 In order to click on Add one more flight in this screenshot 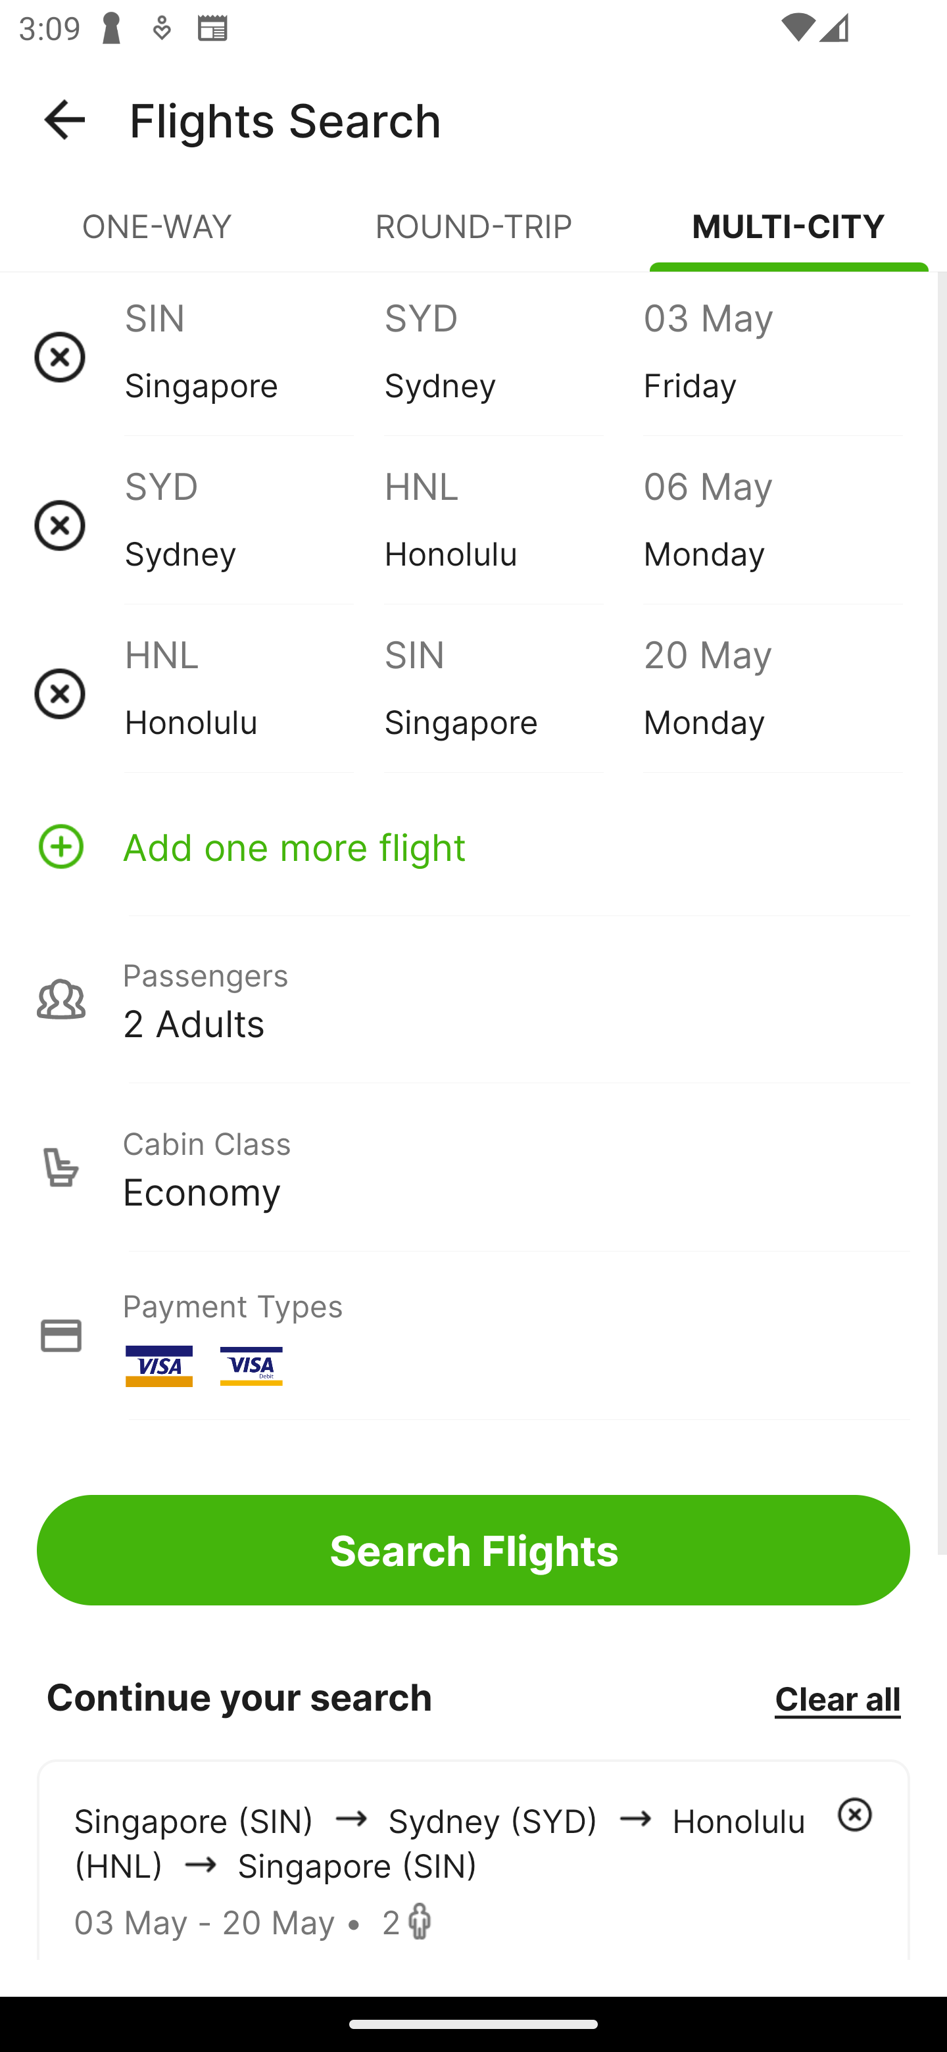, I will do `click(473, 846)`.